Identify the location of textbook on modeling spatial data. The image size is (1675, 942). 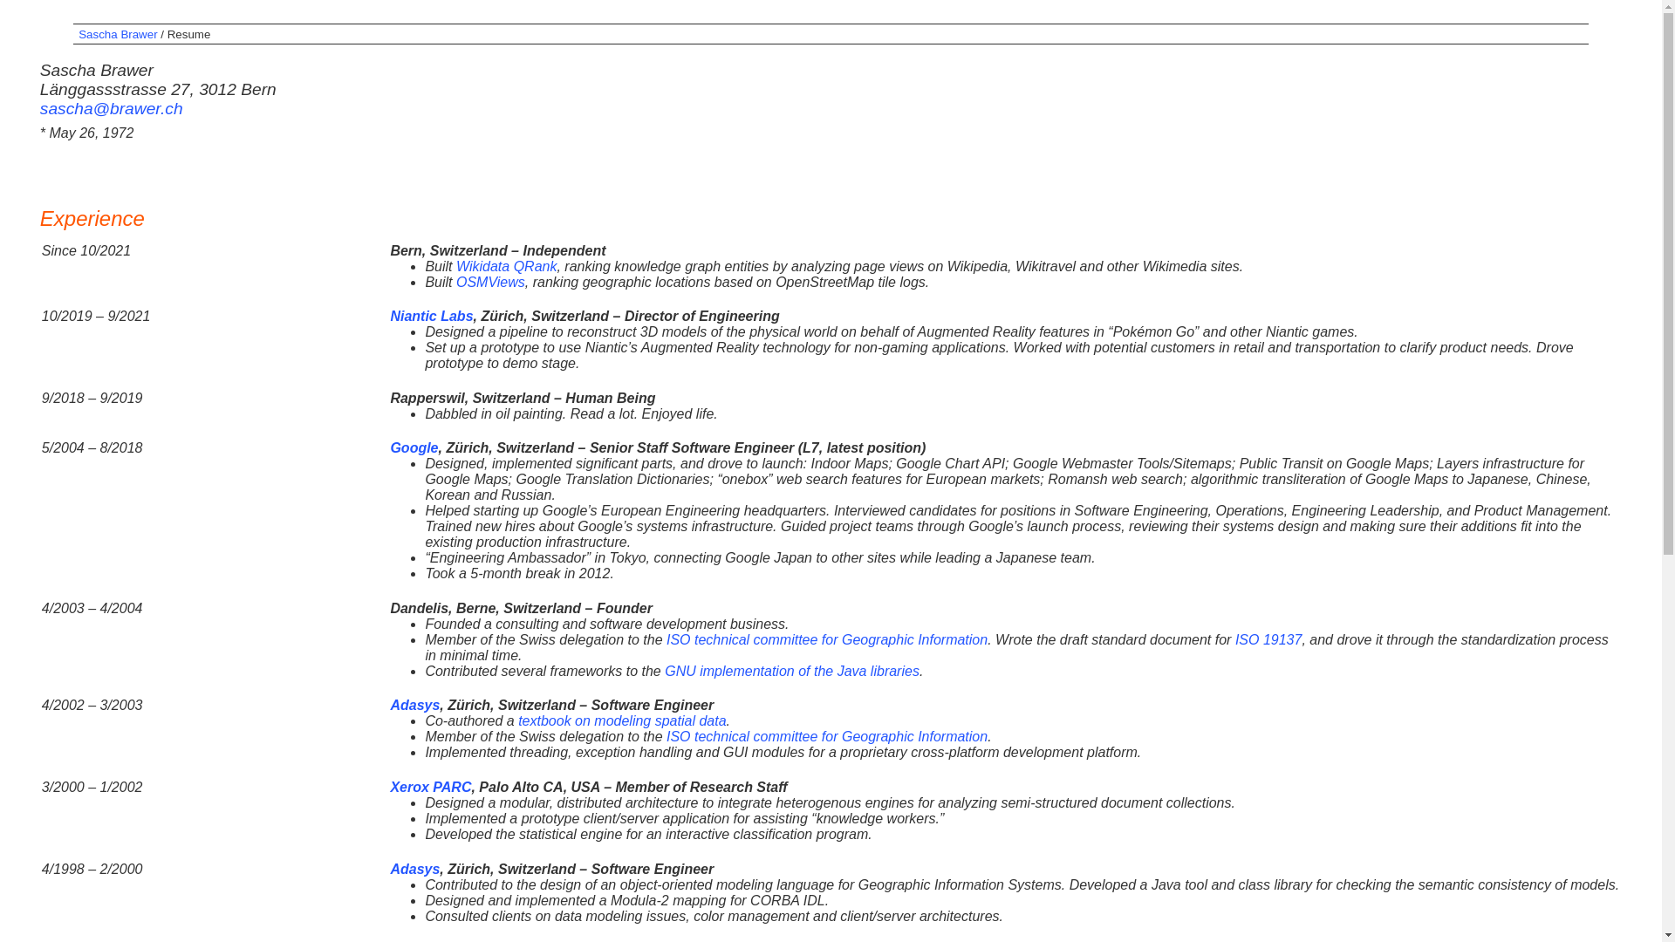
(622, 720).